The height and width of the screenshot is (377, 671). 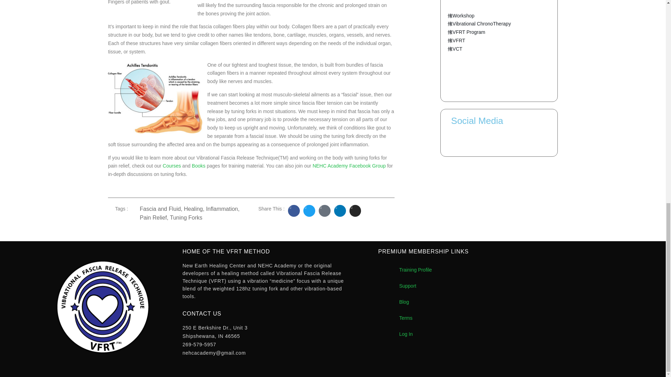 I want to click on VFRT Program, so click(x=466, y=32).